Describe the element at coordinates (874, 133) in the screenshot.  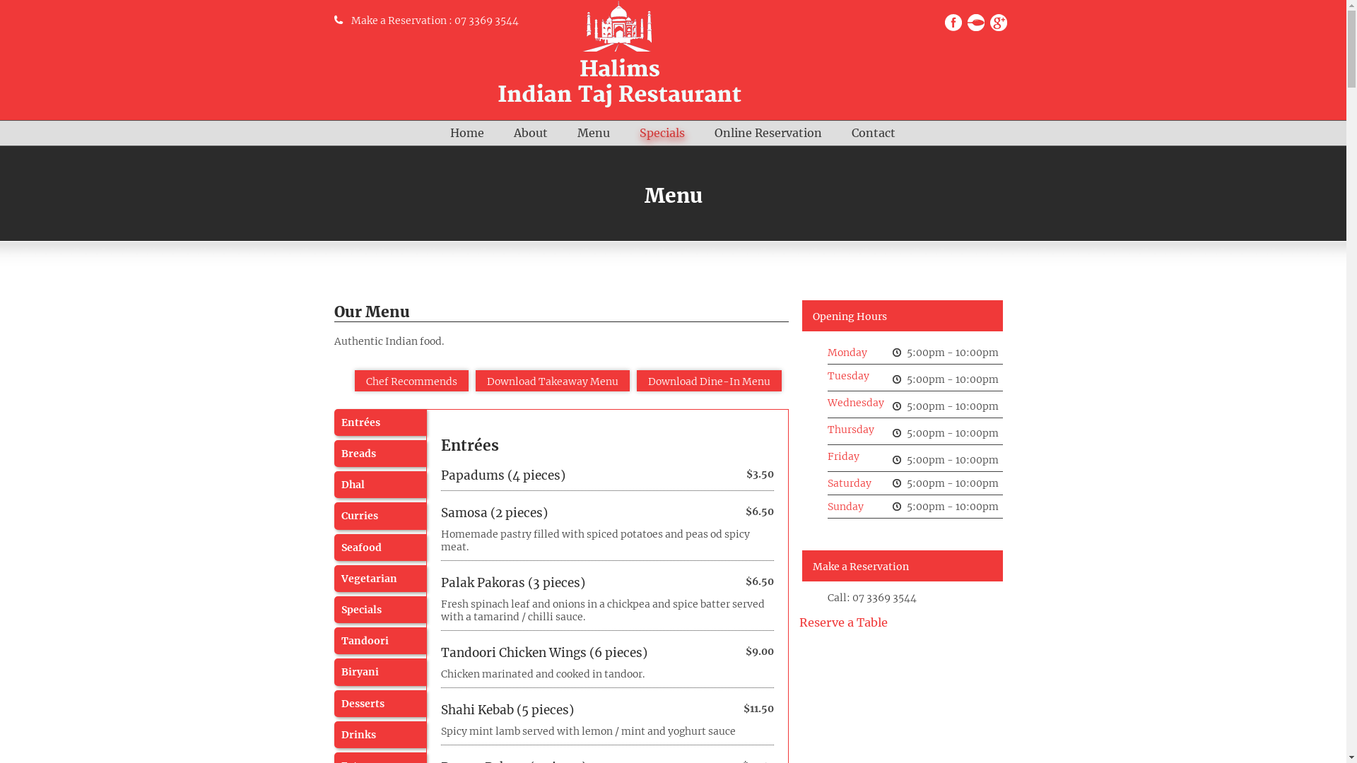
I see `Contact` at that location.